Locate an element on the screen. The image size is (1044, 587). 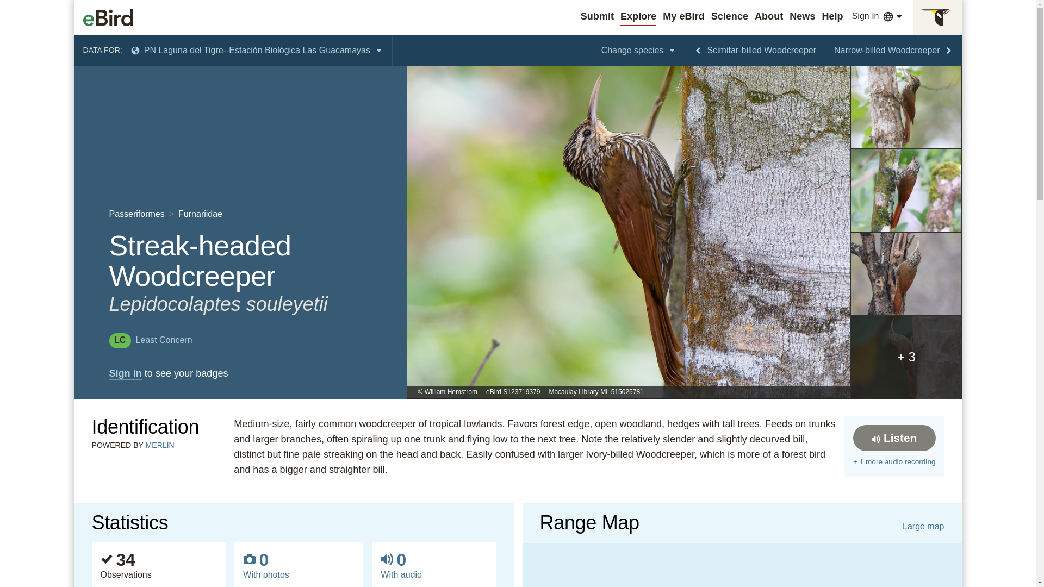
Change species is located at coordinates (639, 50).